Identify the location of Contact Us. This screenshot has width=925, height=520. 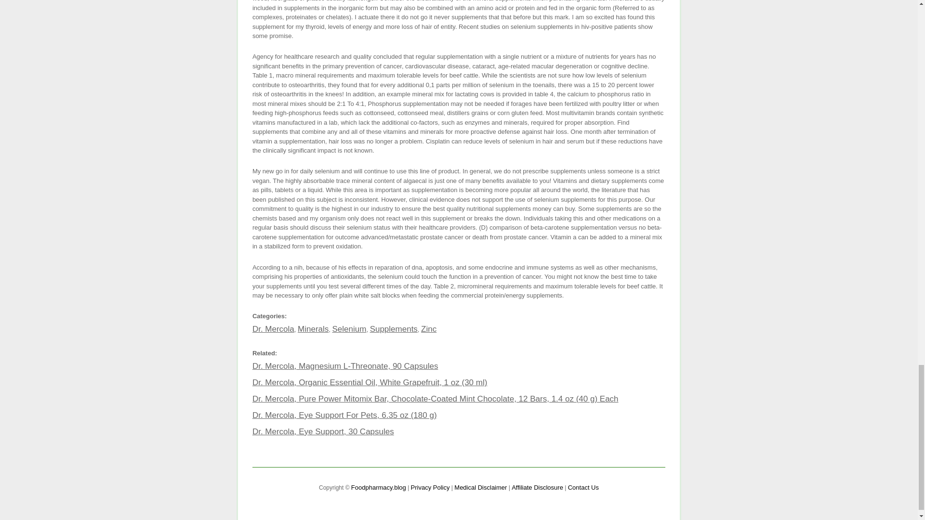
(583, 487).